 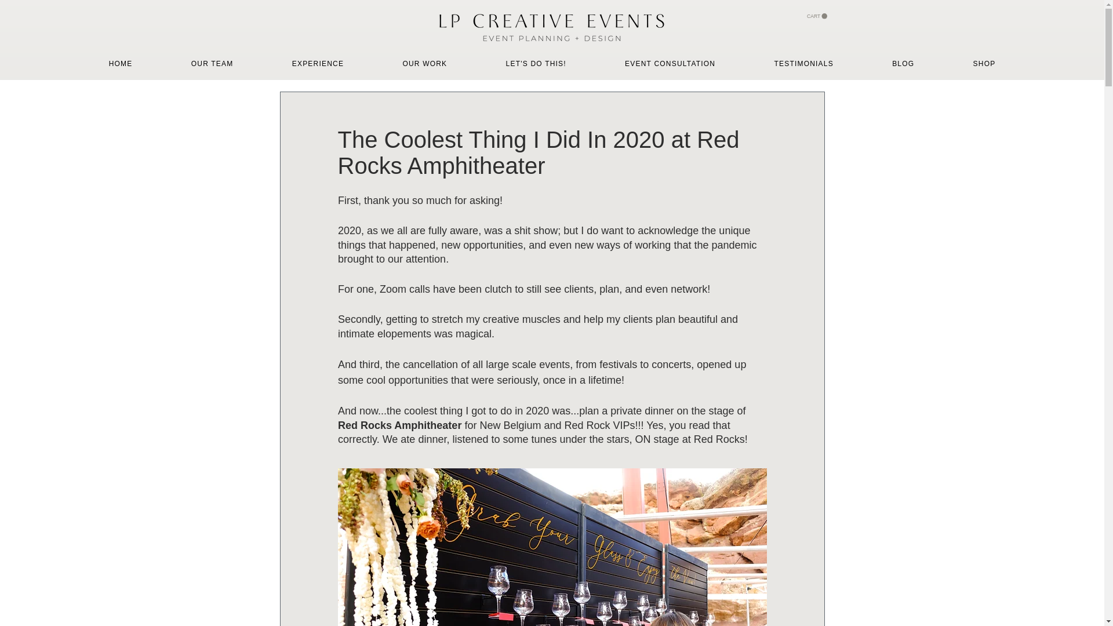 I want to click on CART, so click(x=817, y=16).